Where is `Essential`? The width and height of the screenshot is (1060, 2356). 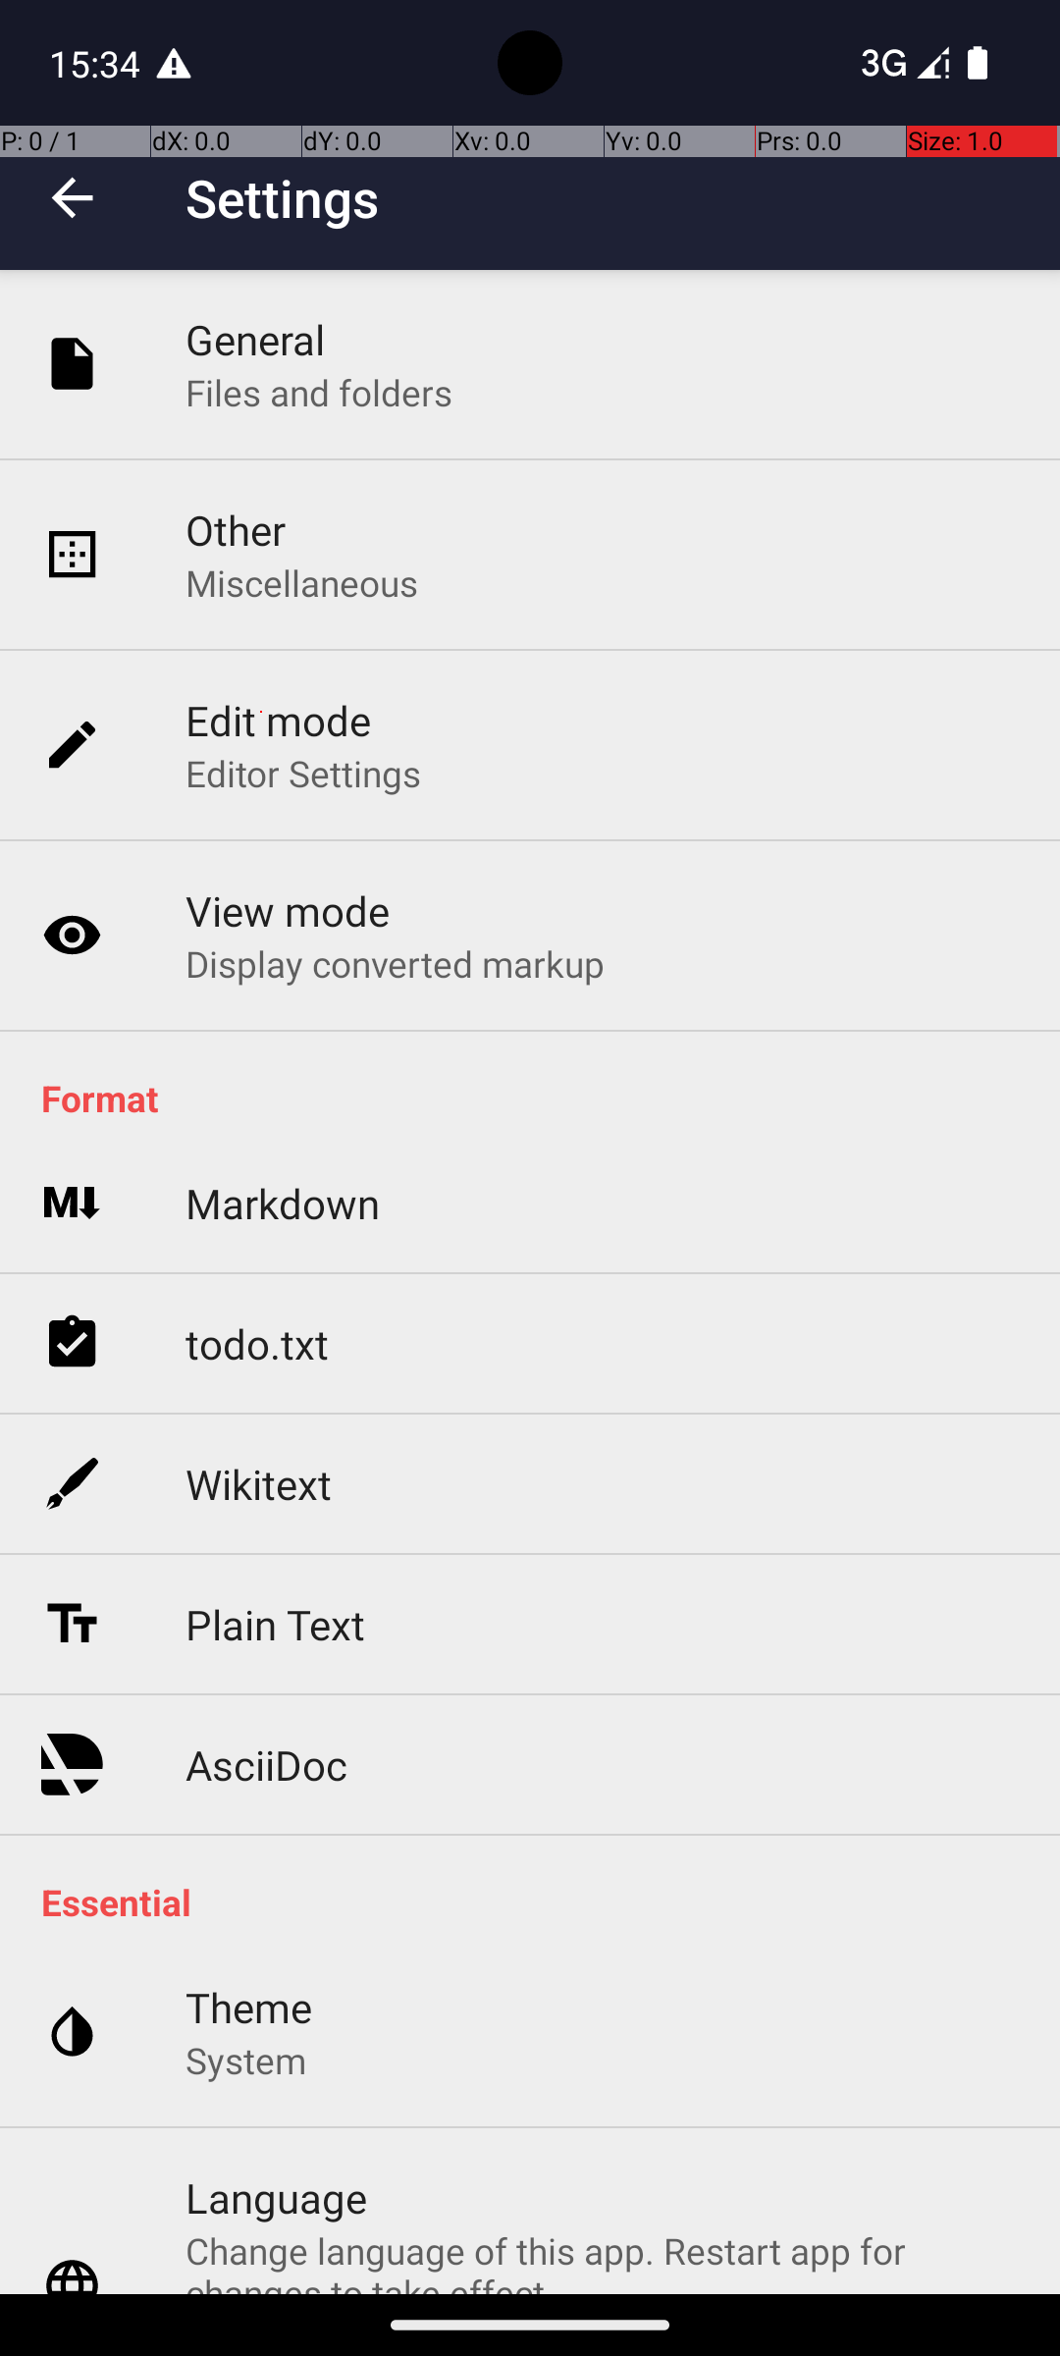
Essential is located at coordinates (540, 1902).